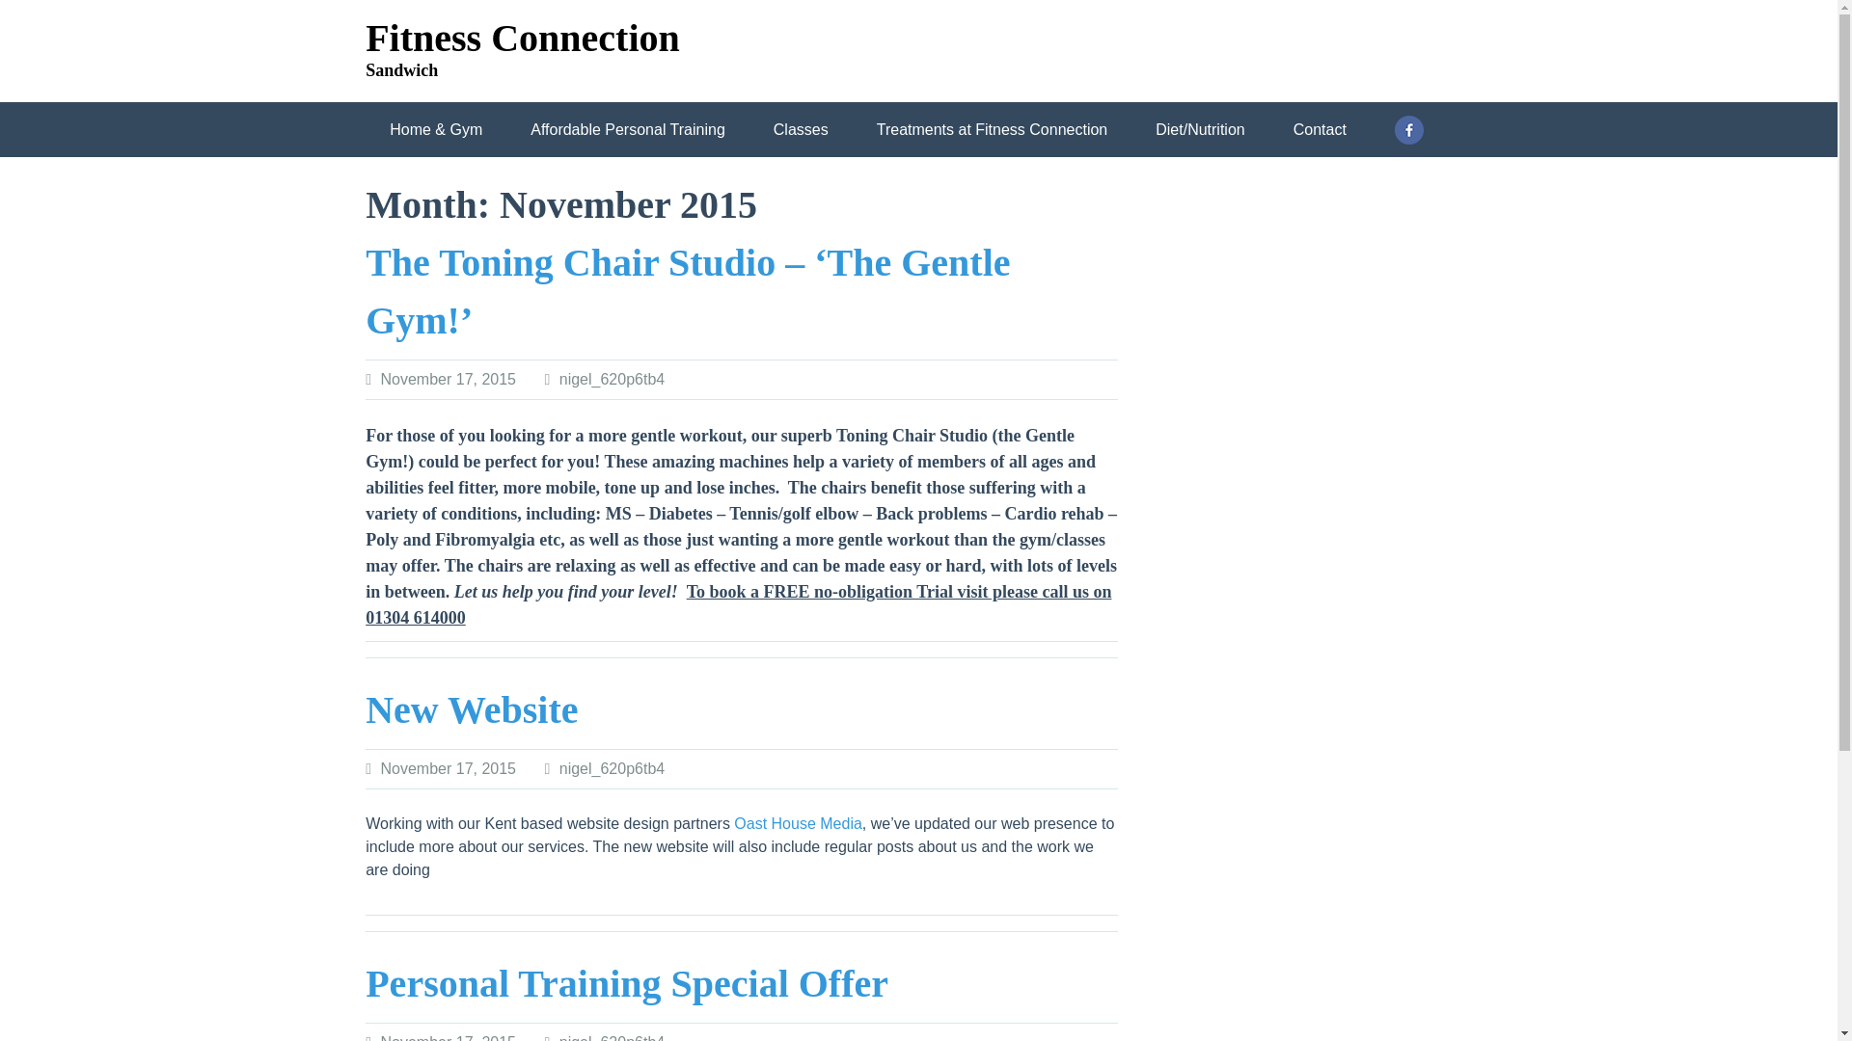  What do you see at coordinates (798, 823) in the screenshot?
I see `Oast House Media` at bounding box center [798, 823].